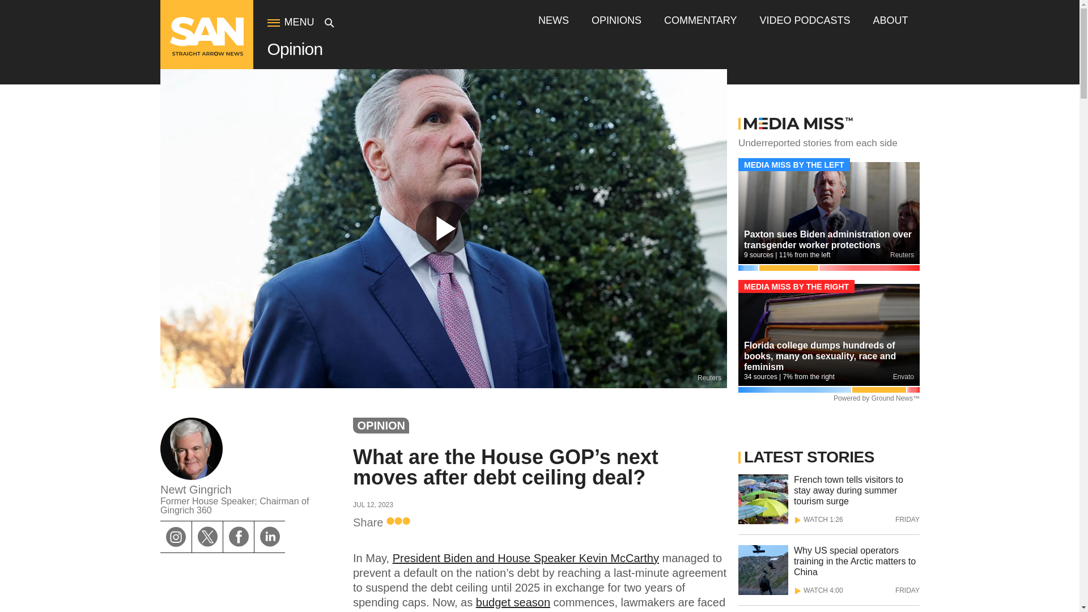 This screenshot has width=1088, height=612. What do you see at coordinates (805, 20) in the screenshot?
I see `VIDEO PODCASTS` at bounding box center [805, 20].